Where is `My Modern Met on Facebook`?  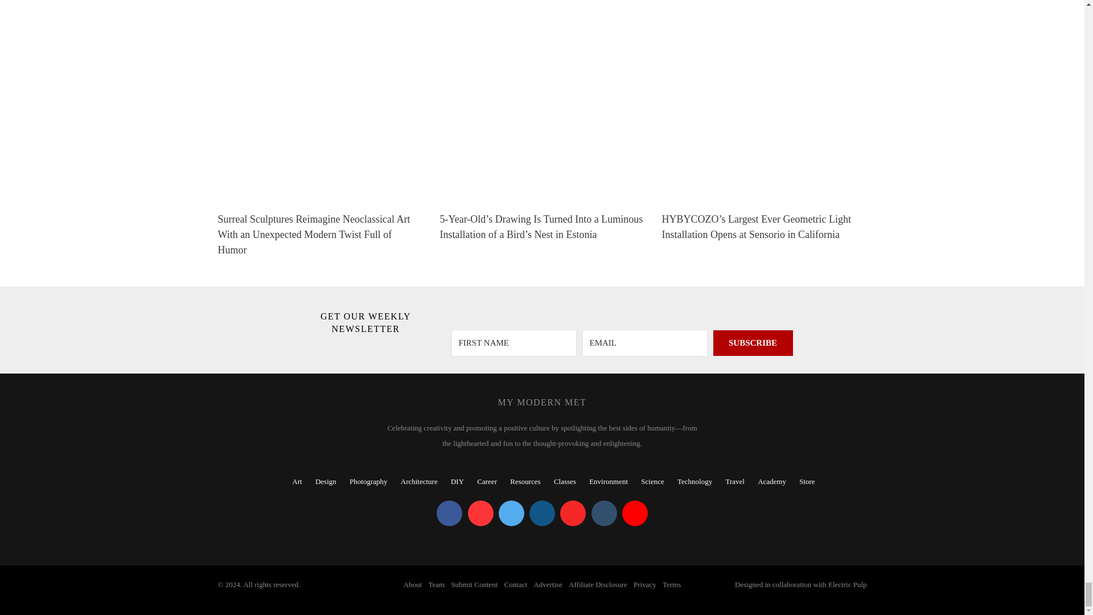 My Modern Met on Facebook is located at coordinates (449, 514).